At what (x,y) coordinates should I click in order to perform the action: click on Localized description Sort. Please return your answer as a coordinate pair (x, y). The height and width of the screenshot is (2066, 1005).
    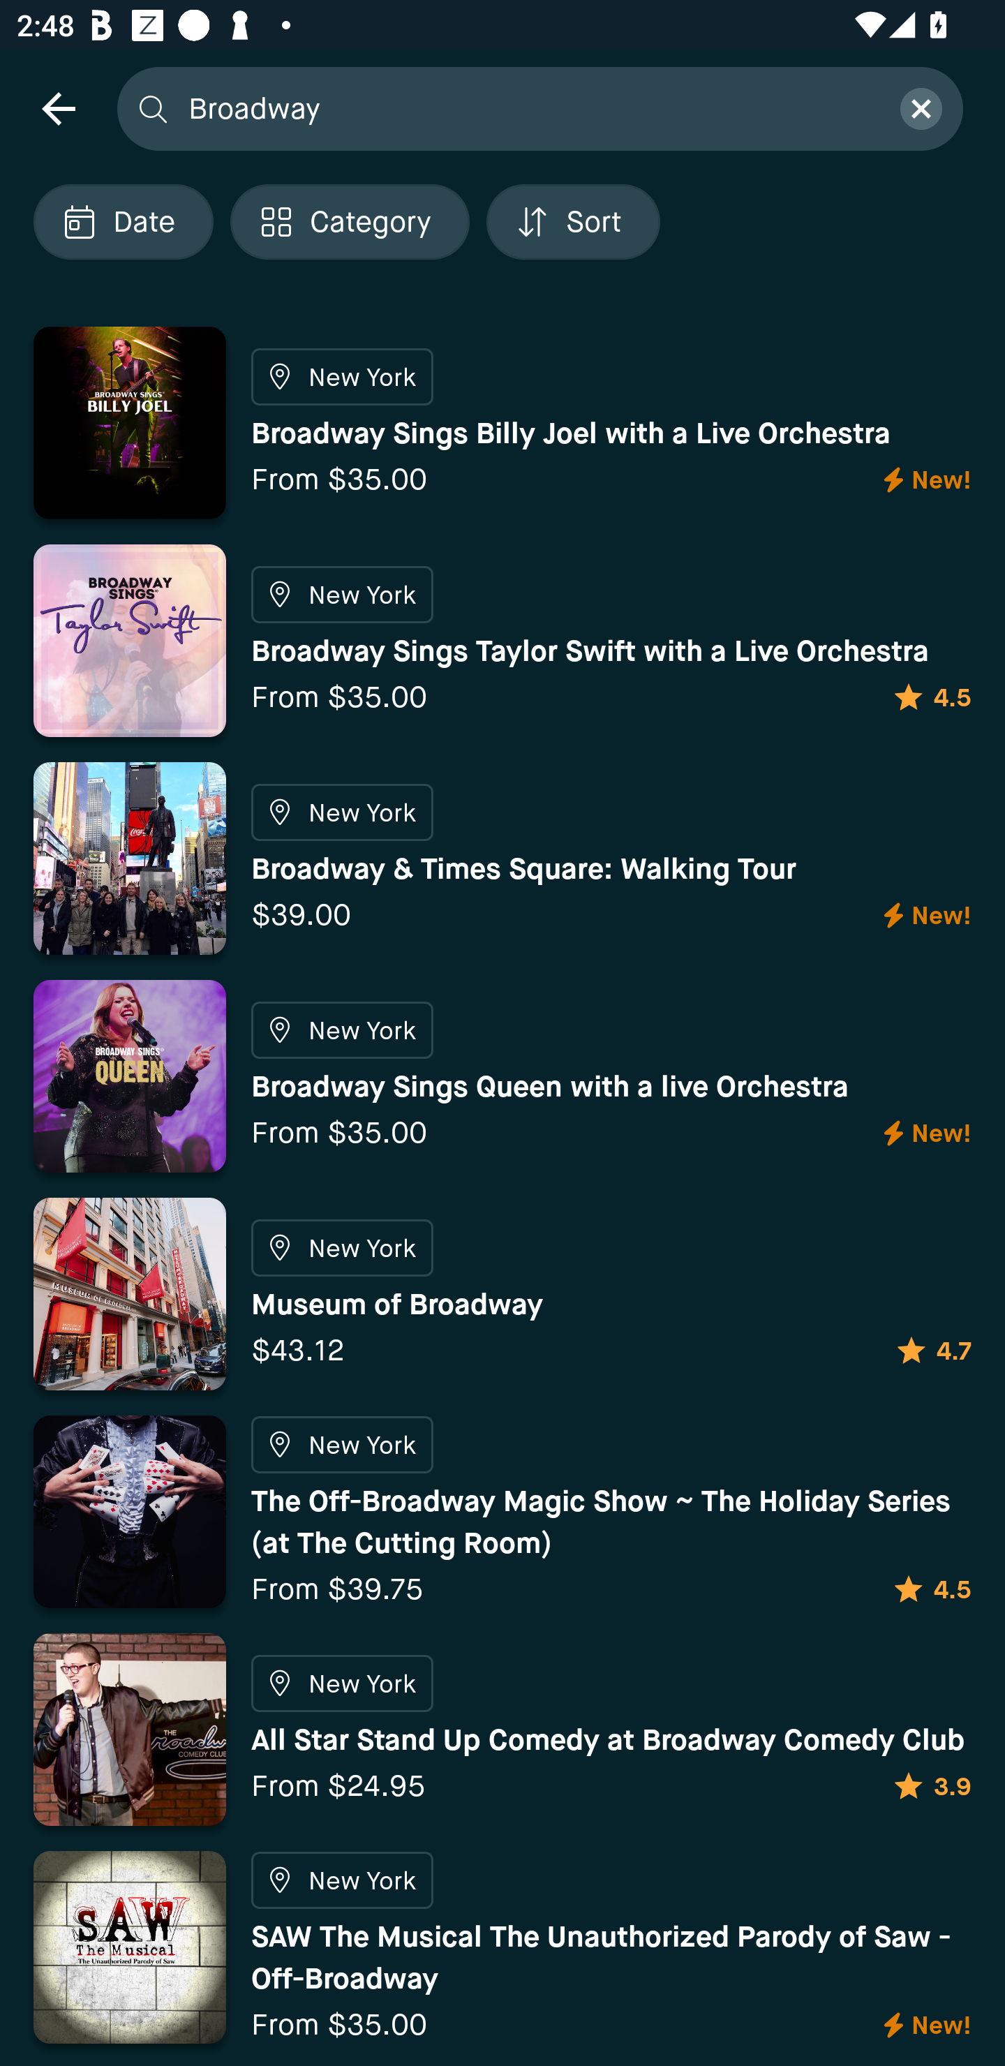
    Looking at the image, I should click on (573, 222).